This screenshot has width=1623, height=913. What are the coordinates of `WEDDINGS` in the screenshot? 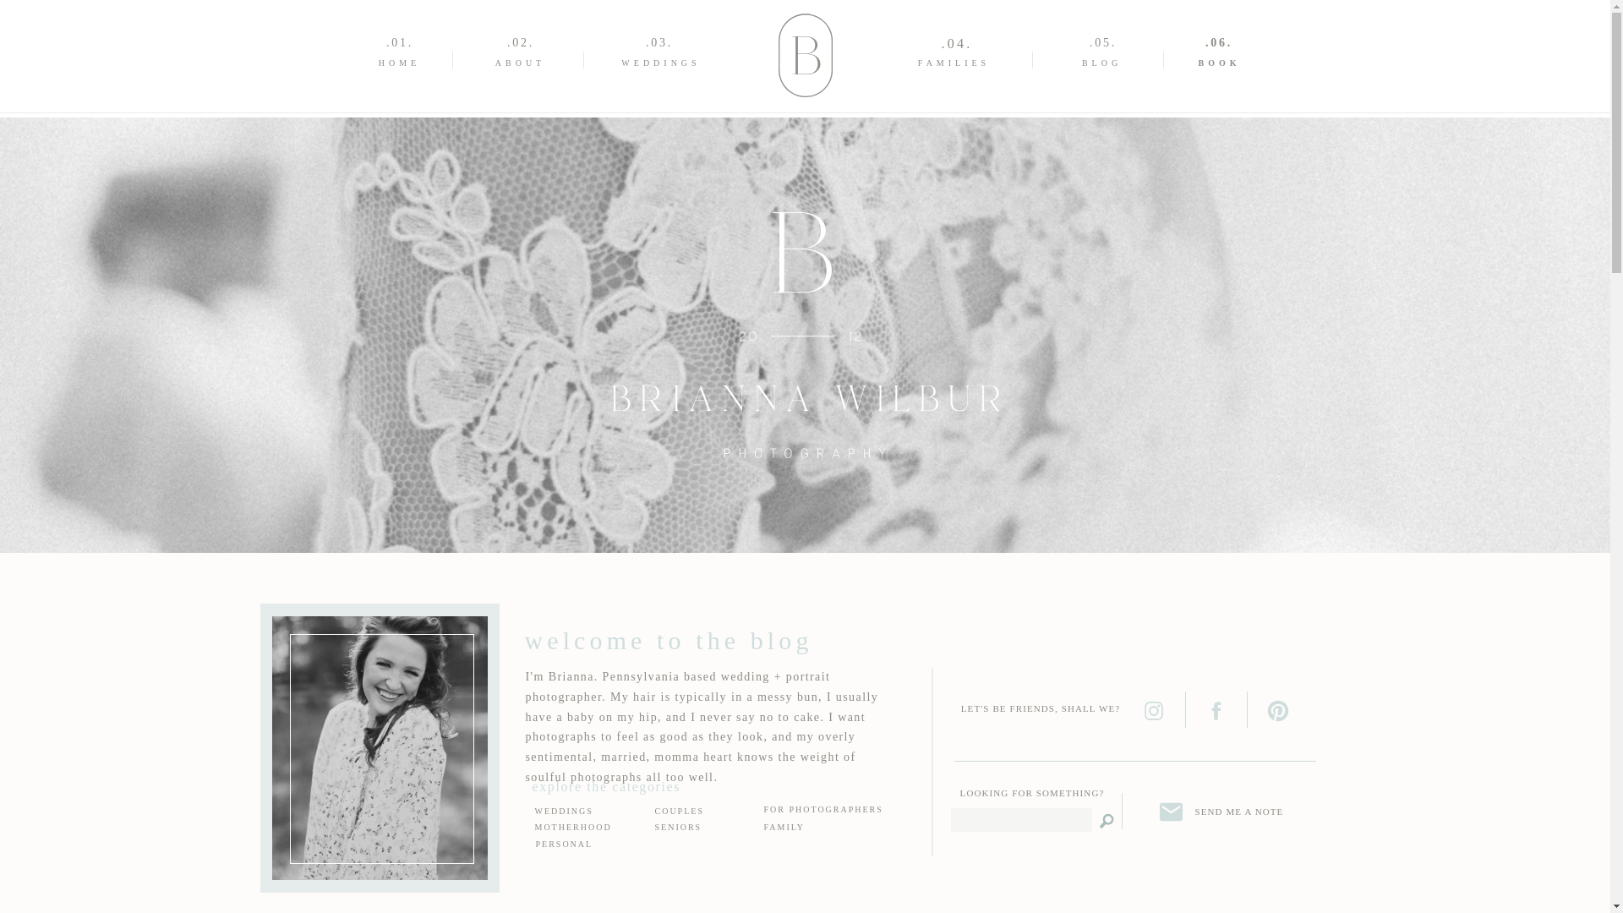 It's located at (661, 65).